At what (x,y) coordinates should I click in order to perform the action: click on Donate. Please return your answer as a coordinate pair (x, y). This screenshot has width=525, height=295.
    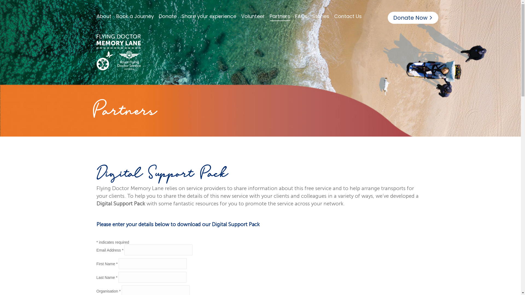
    Looking at the image, I should click on (168, 16).